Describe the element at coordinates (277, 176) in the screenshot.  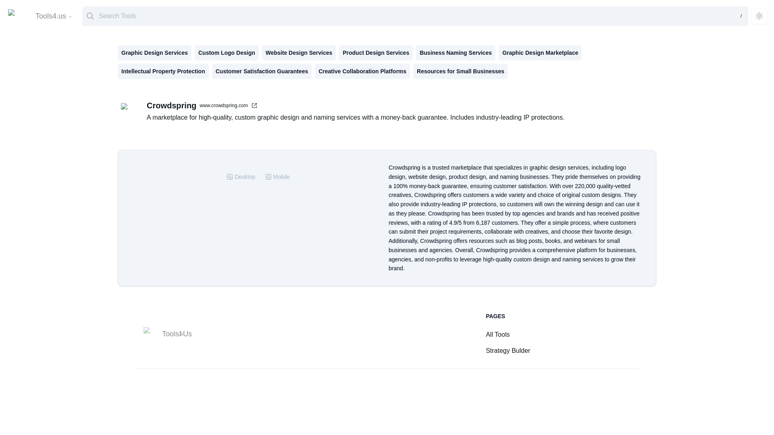
I see `Mobile` at that location.